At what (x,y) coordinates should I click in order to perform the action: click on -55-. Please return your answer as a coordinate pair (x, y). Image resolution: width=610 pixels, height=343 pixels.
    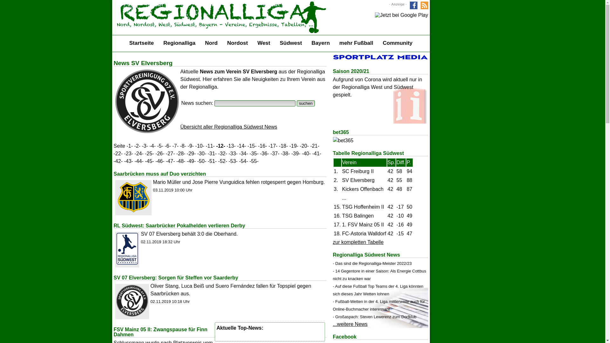
    Looking at the image, I should click on (254, 161).